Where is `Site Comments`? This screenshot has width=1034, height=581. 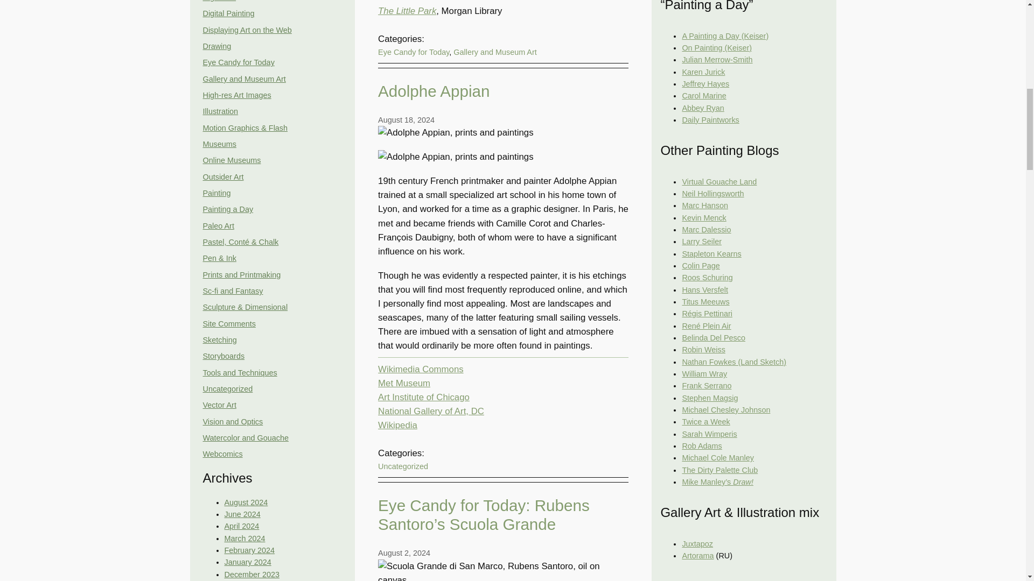 Site Comments is located at coordinates (229, 324).